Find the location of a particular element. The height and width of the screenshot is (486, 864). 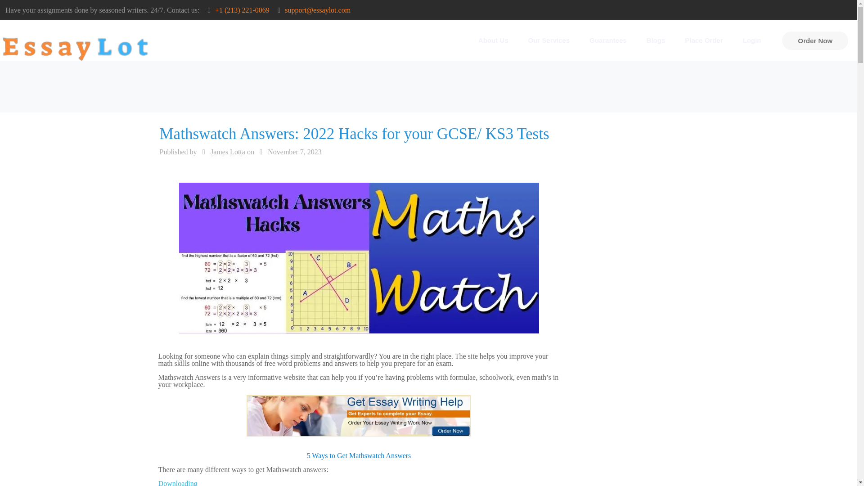

Login is located at coordinates (751, 40).